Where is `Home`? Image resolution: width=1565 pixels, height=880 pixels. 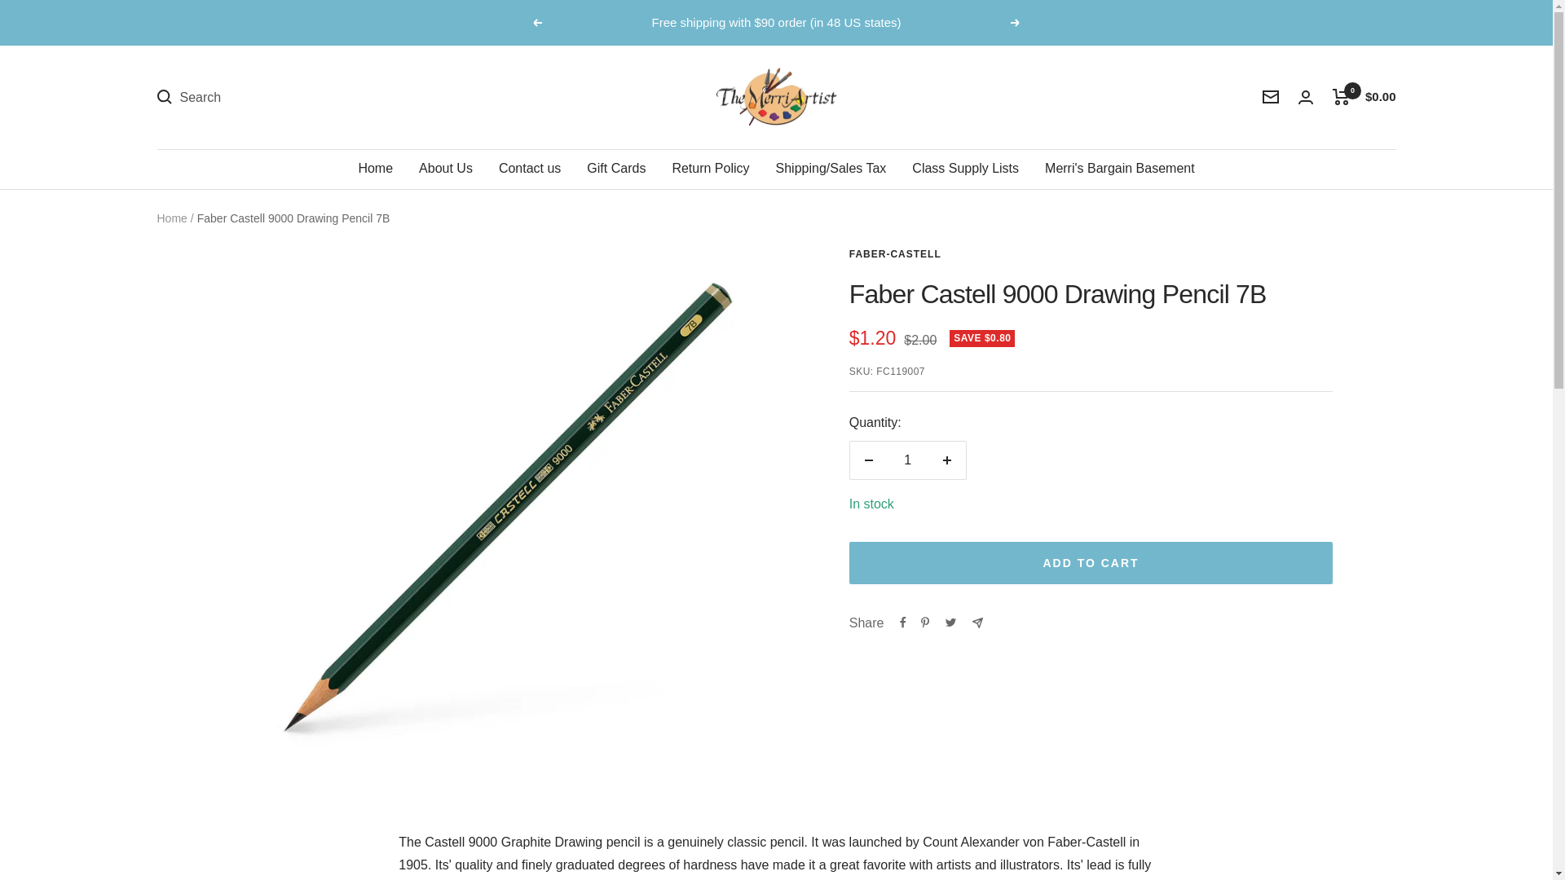
Home is located at coordinates (375, 169).